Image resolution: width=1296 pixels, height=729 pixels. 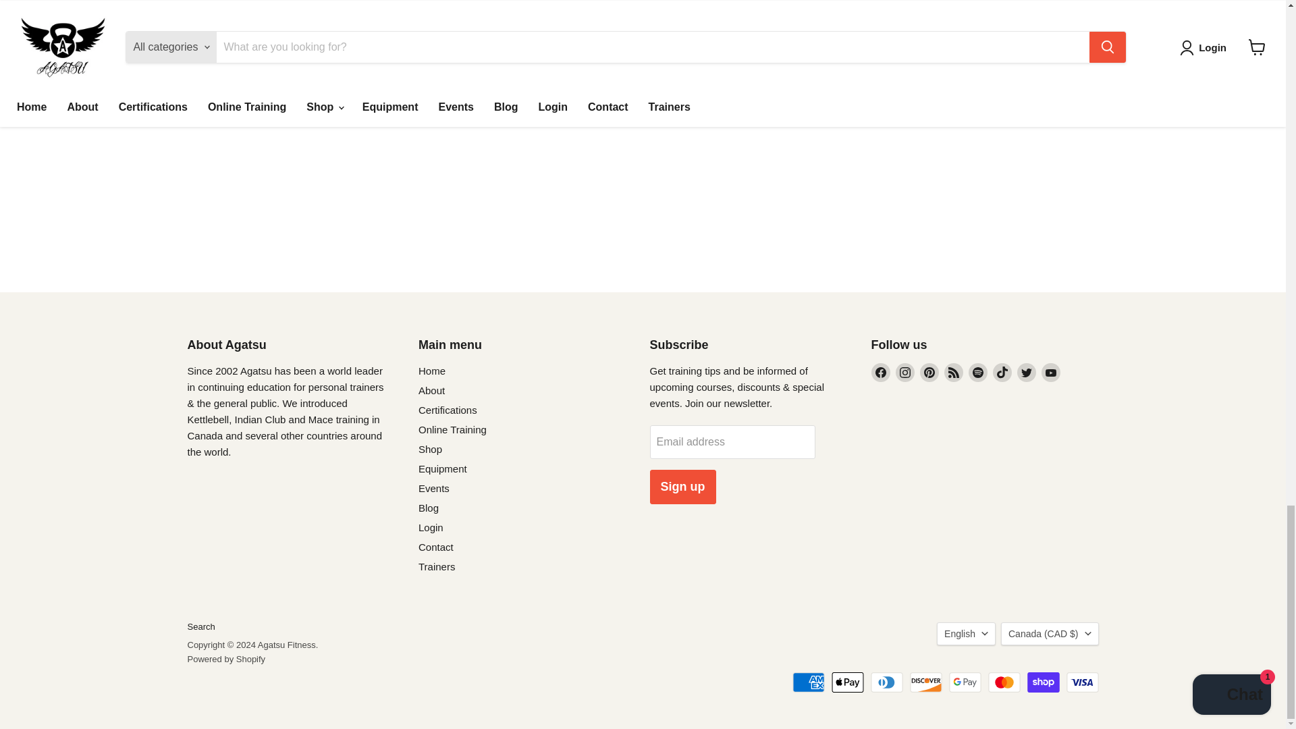 What do you see at coordinates (880, 372) in the screenshot?
I see `Facebook` at bounding box center [880, 372].